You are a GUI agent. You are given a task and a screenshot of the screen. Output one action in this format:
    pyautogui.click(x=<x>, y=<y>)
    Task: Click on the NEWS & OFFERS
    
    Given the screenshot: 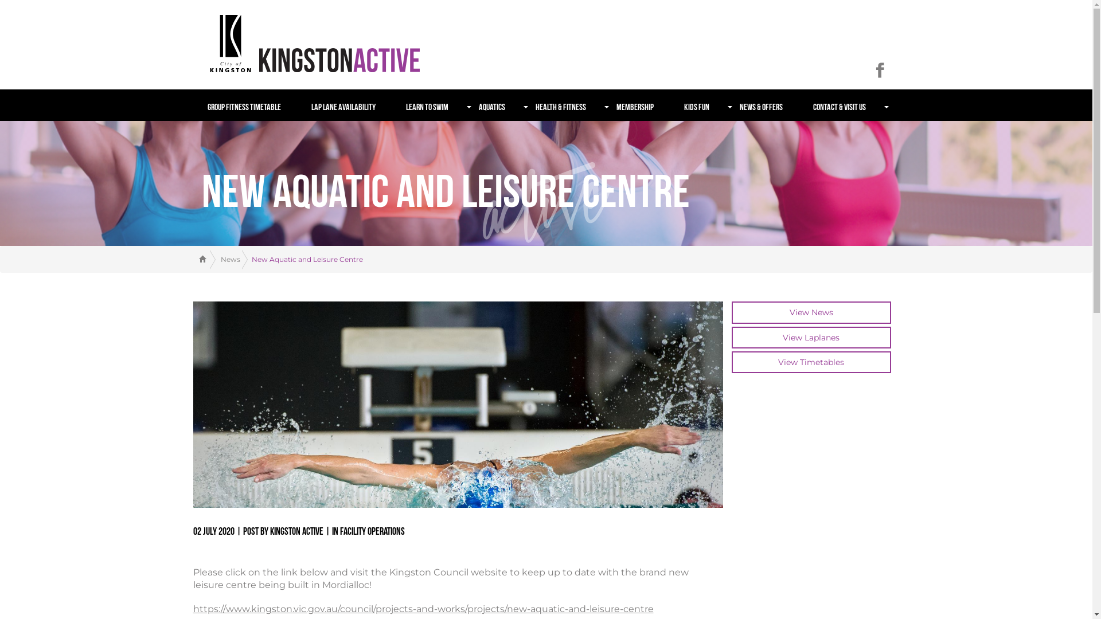 What is the action you would take?
    pyautogui.click(x=771, y=105)
    